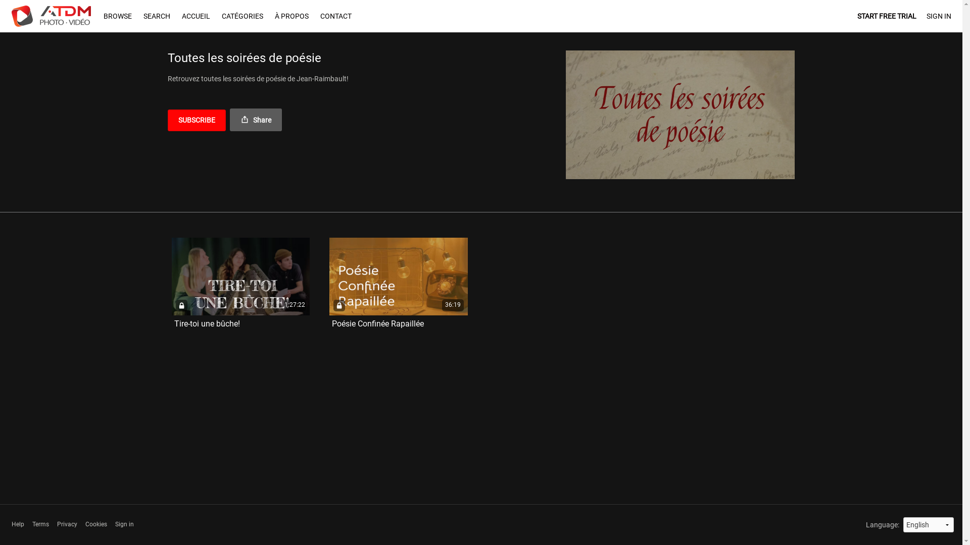 The width and height of the screenshot is (970, 545). What do you see at coordinates (886, 16) in the screenshot?
I see `START FREE TRIAL` at bounding box center [886, 16].